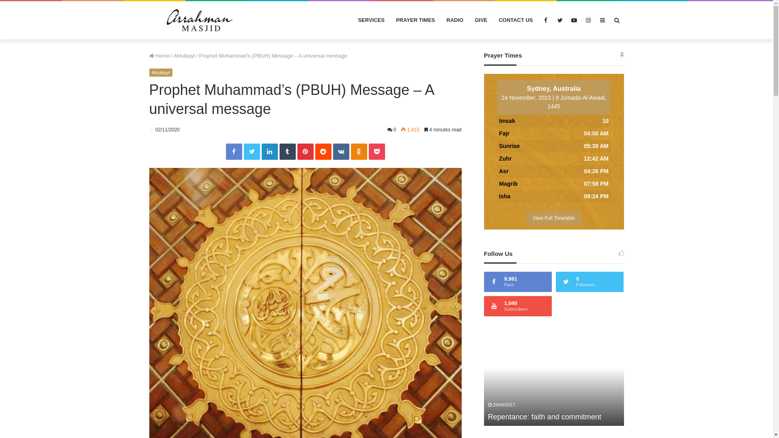 The height and width of the screenshot is (438, 779). What do you see at coordinates (371, 20) in the screenshot?
I see `SERVICES` at bounding box center [371, 20].